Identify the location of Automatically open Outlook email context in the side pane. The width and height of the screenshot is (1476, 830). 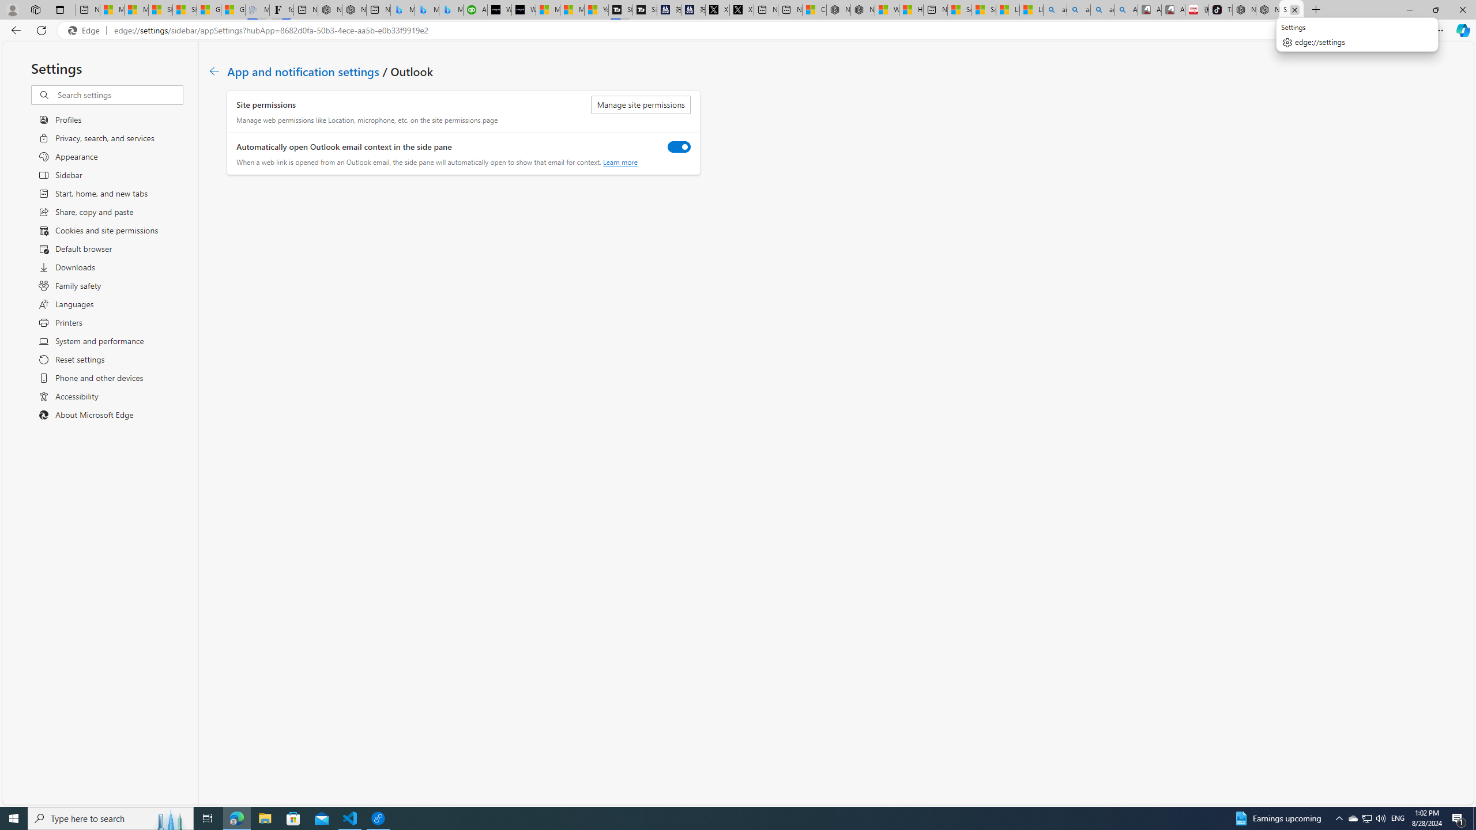
(679, 146).